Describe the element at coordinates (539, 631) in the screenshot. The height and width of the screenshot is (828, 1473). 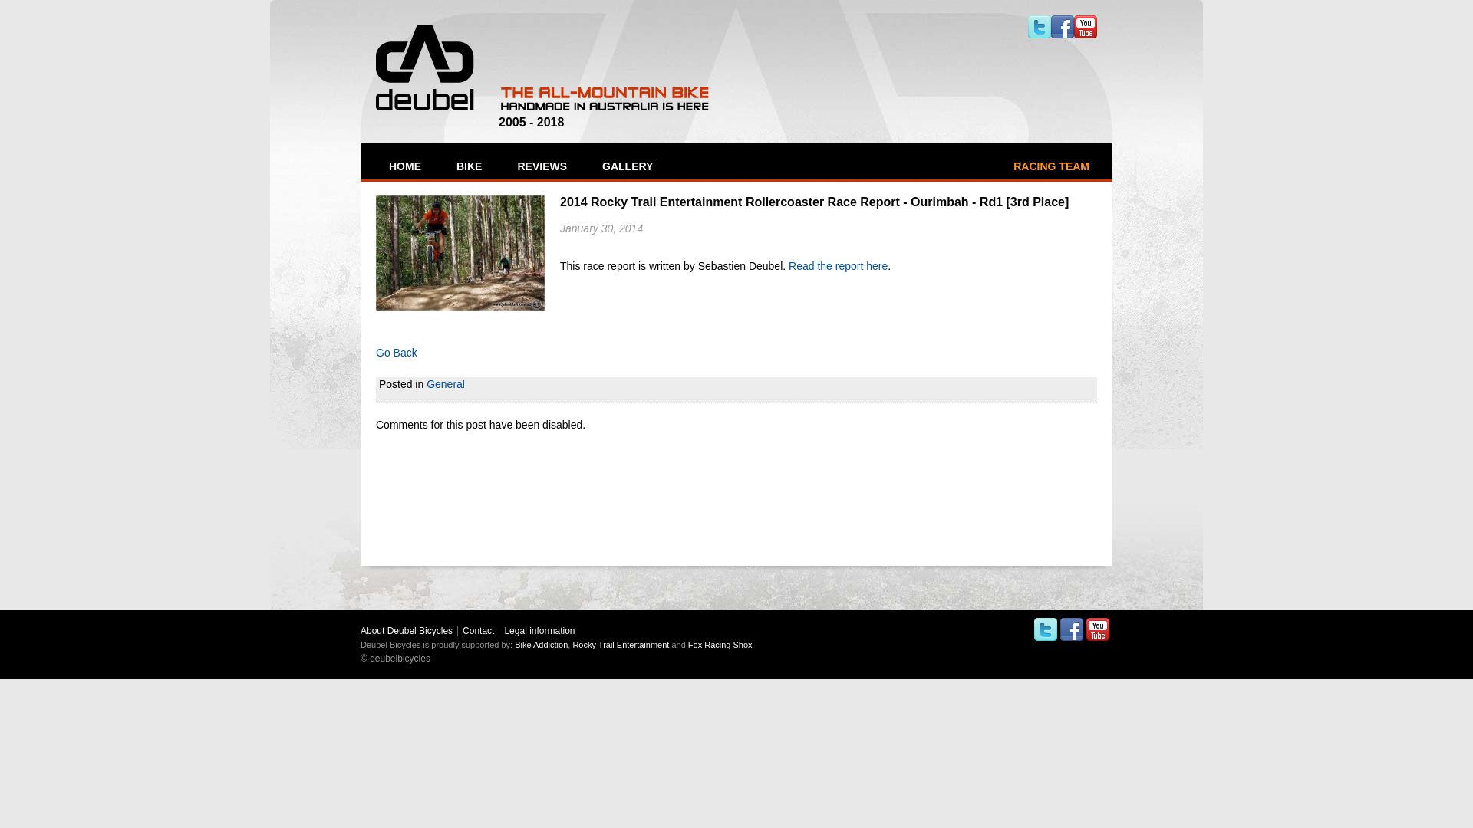
I see `Legal information` at that location.